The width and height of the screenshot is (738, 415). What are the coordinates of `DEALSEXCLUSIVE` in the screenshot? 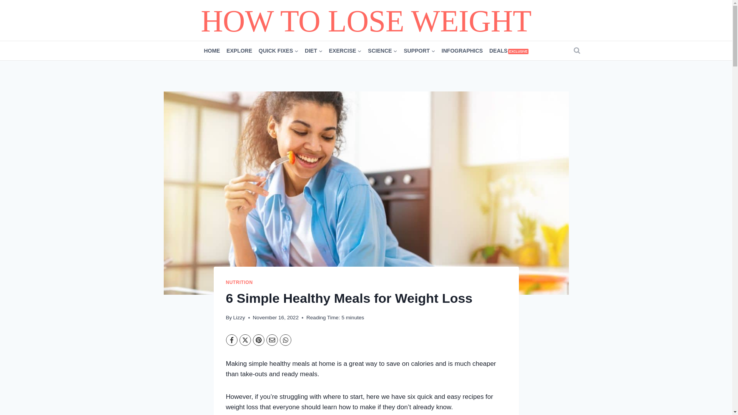 It's located at (509, 51).